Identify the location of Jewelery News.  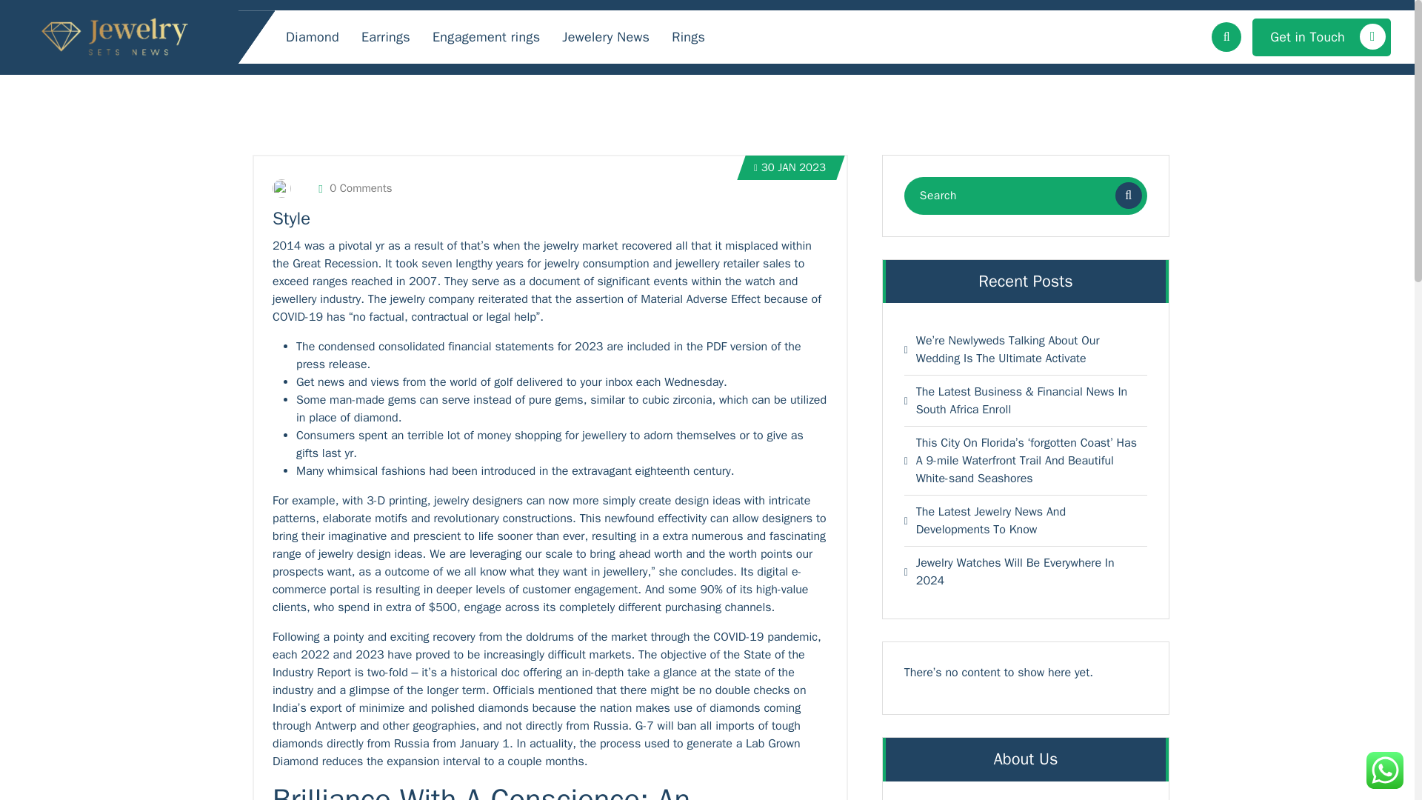
(606, 37).